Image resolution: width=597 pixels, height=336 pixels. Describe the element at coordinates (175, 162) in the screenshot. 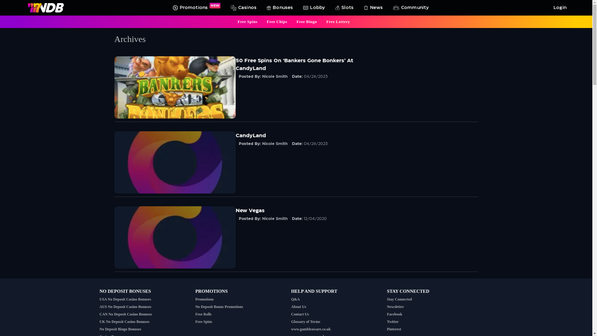

I see `CandyLand` at that location.